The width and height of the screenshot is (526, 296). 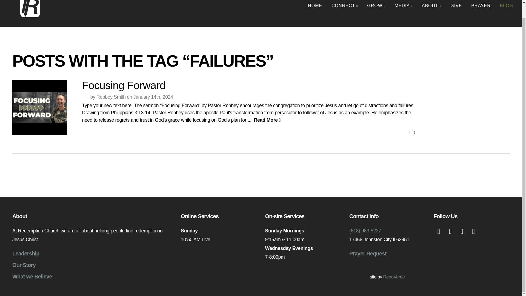 What do you see at coordinates (24, 265) in the screenshot?
I see `Our Story` at bounding box center [24, 265].